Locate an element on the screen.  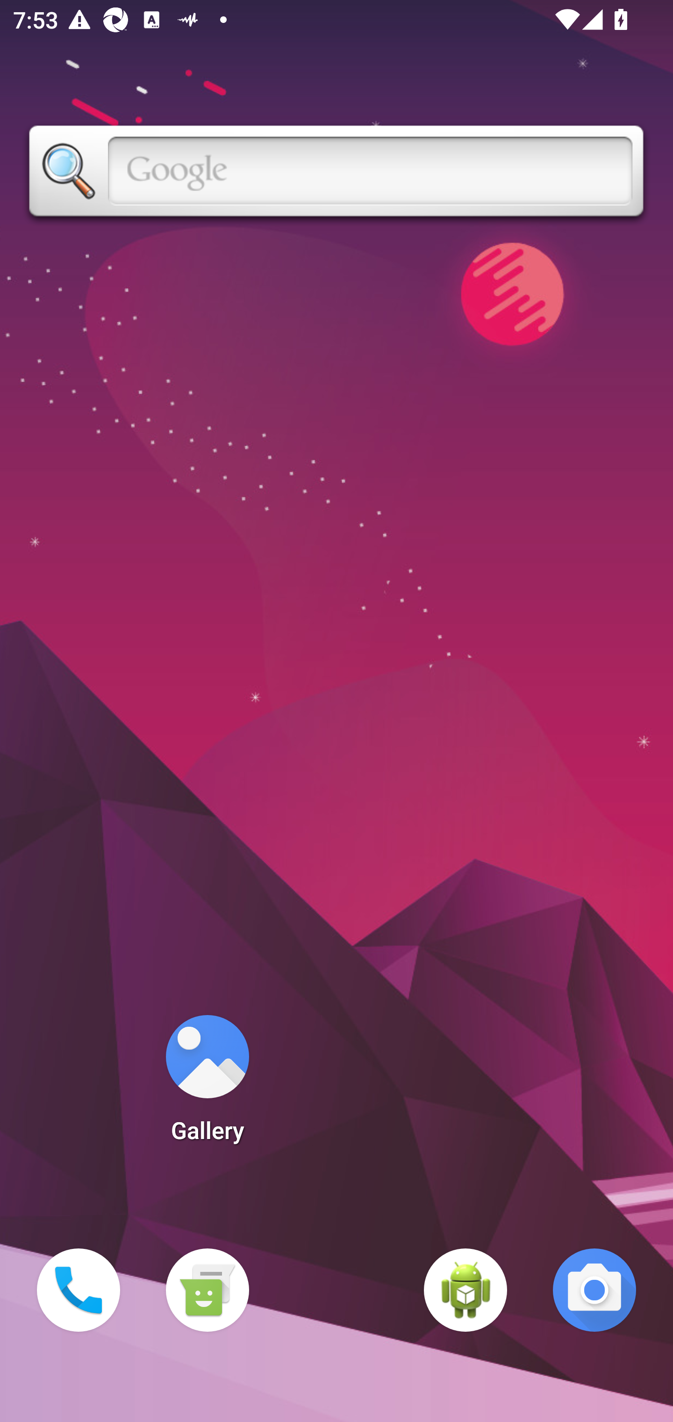
WebView Browser Tester is located at coordinates (465, 1290).